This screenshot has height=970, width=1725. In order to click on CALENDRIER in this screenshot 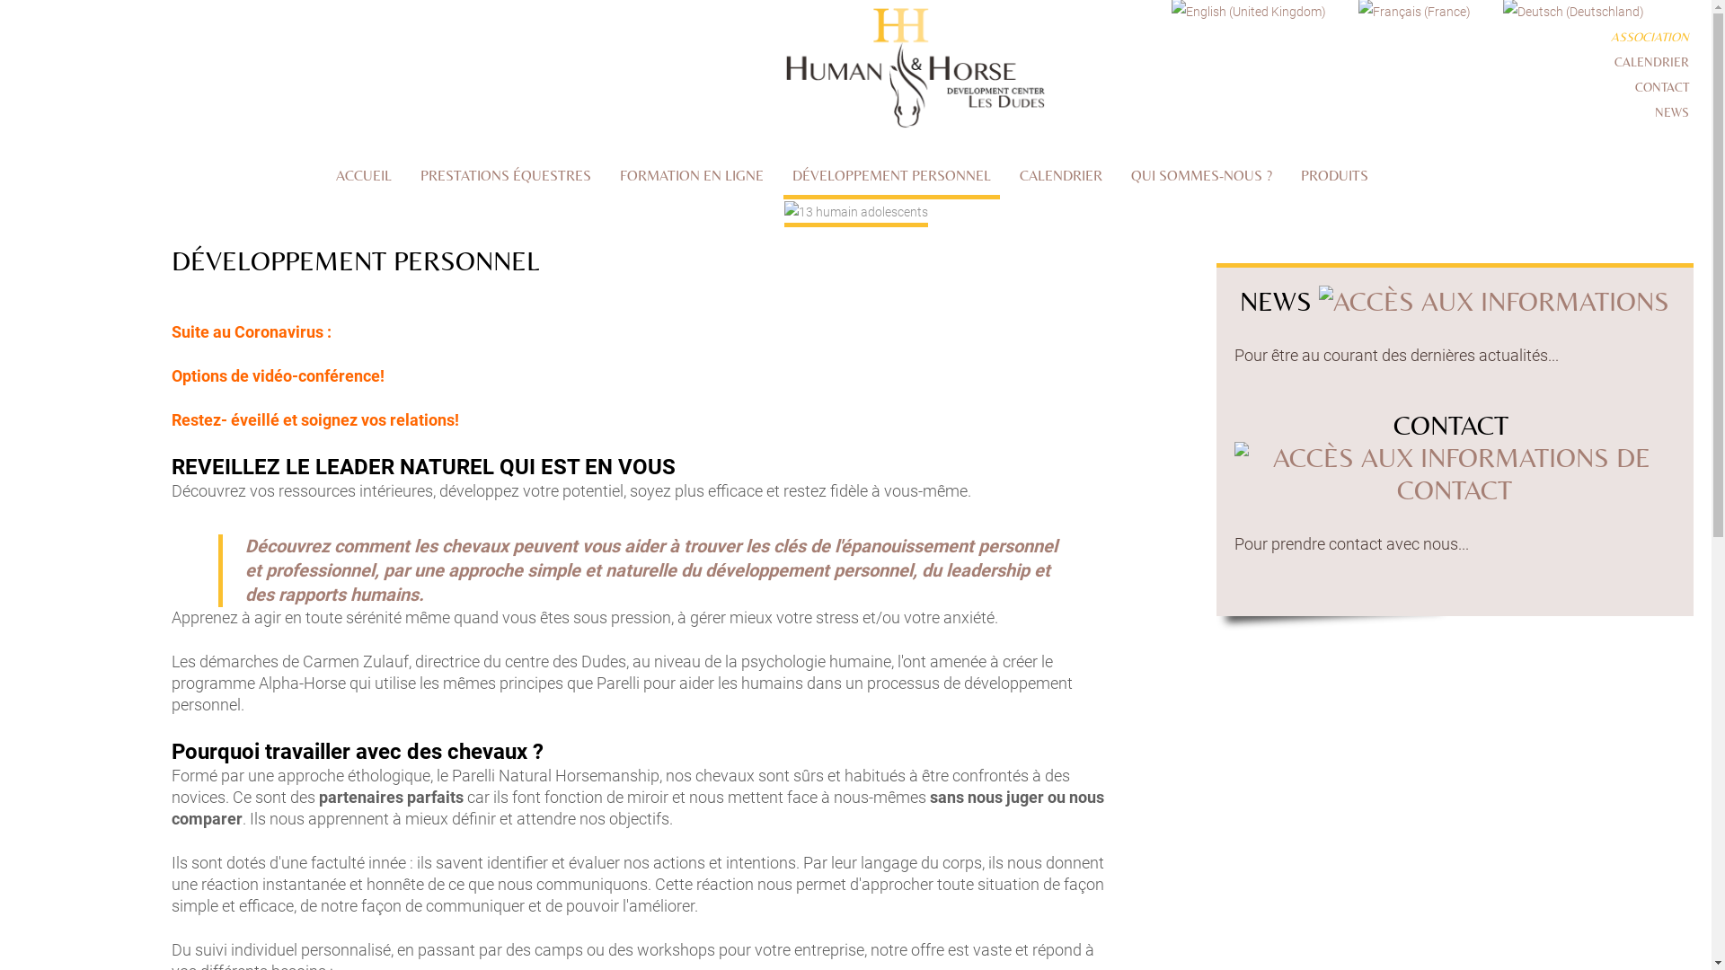, I will do `click(1651, 62)`.